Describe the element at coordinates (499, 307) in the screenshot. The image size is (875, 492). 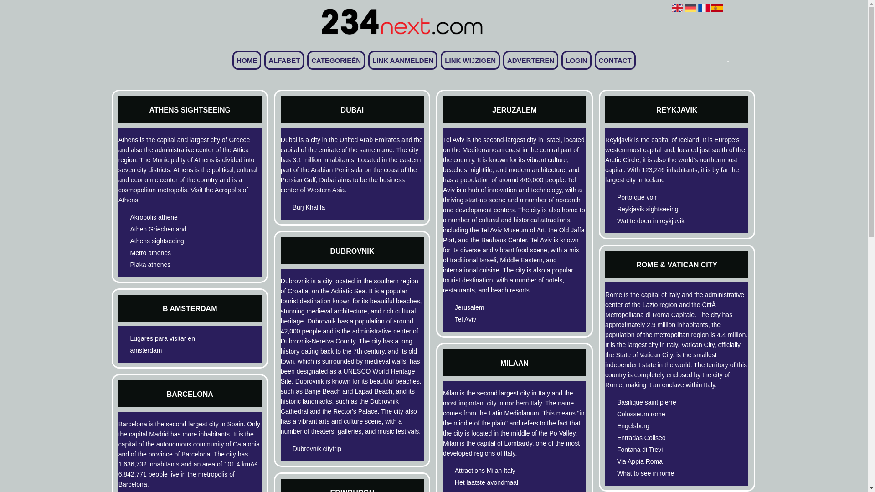
I see `Jerusalem` at that location.